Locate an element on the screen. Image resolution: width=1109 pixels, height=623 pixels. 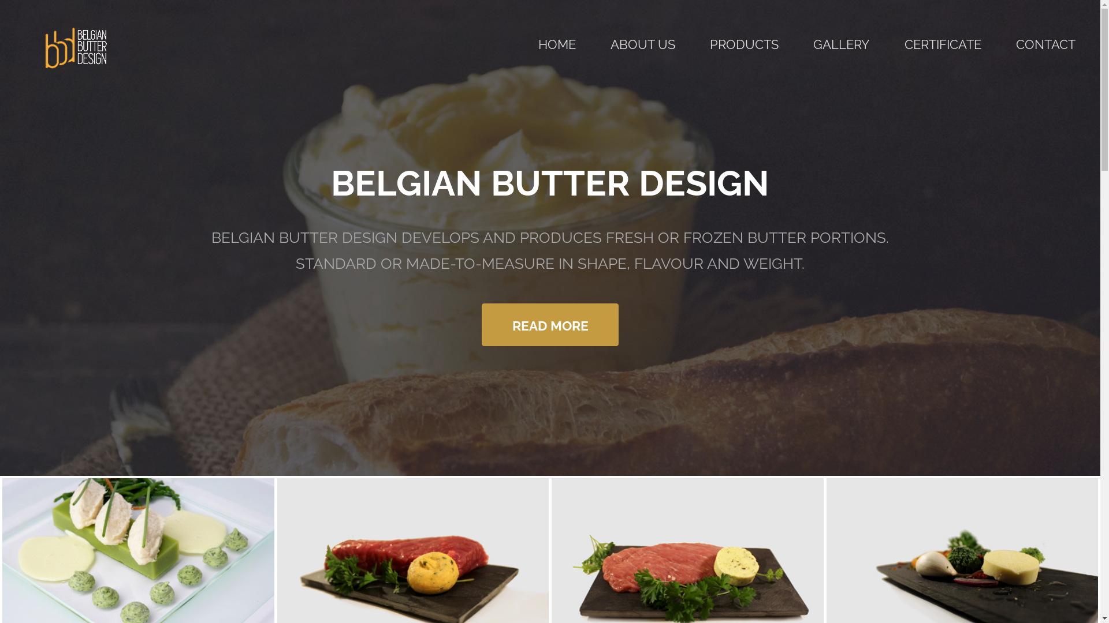
GALLERY is located at coordinates (841, 45).